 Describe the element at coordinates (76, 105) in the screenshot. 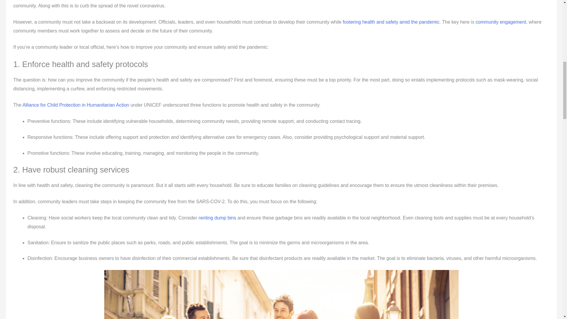

I see `Alliance for Child Protection in Humanitarian Action` at that location.